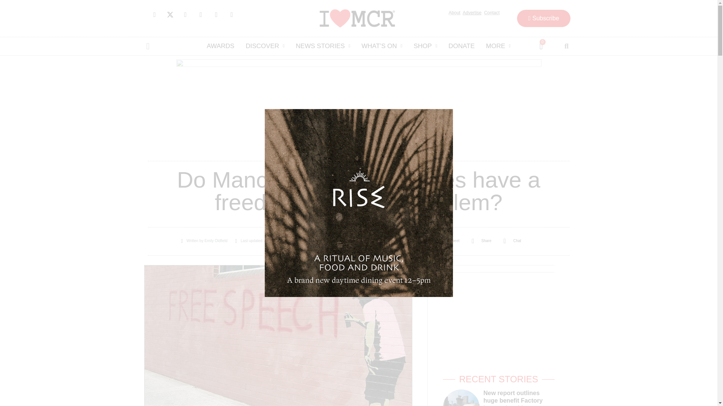 Image resolution: width=723 pixels, height=406 pixels. What do you see at coordinates (543, 18) in the screenshot?
I see `Subscribe` at bounding box center [543, 18].